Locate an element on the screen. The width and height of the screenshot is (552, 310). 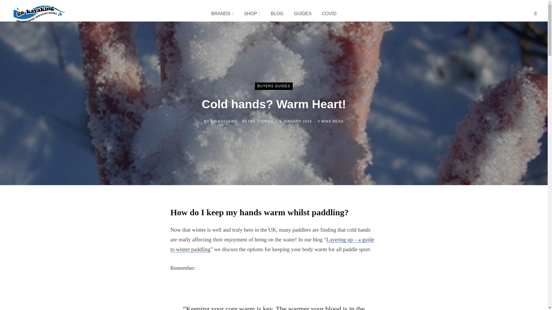
BUYERS GUIDES is located at coordinates (274, 86).